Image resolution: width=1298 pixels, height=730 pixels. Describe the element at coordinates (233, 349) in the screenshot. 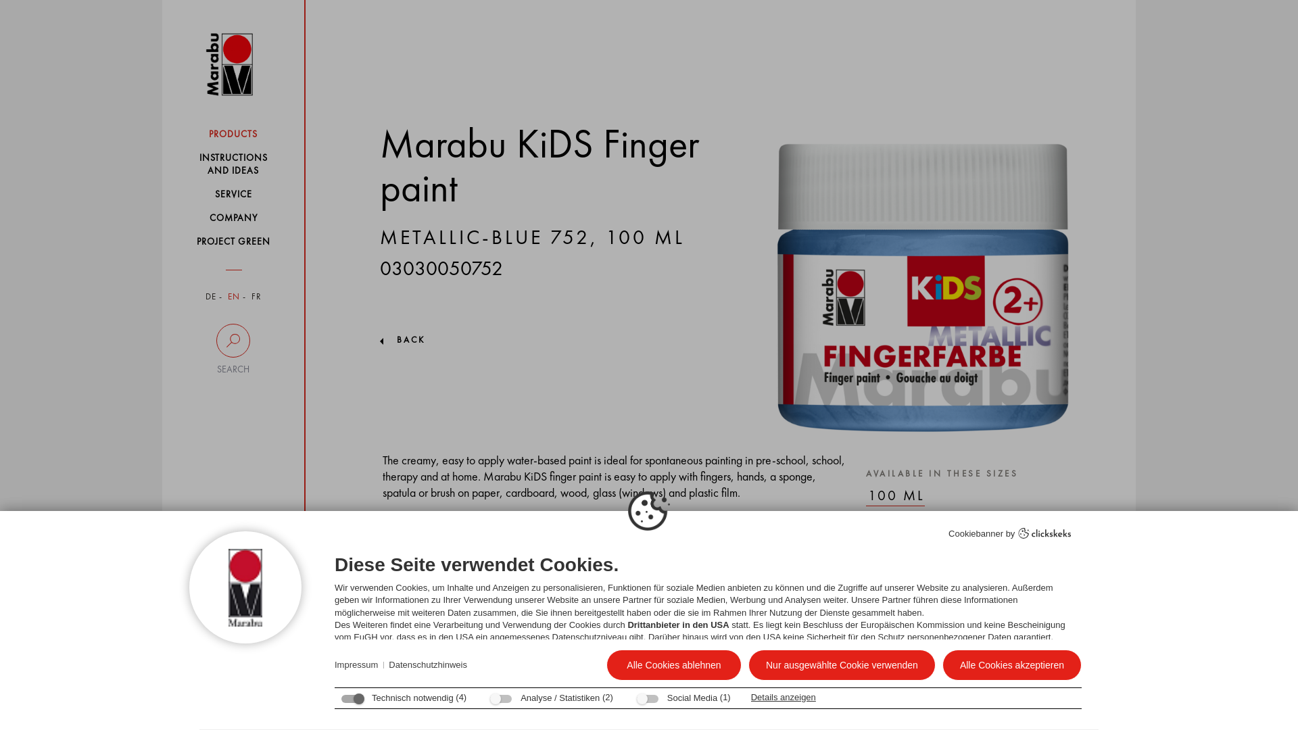

I see `SEARCH` at that location.